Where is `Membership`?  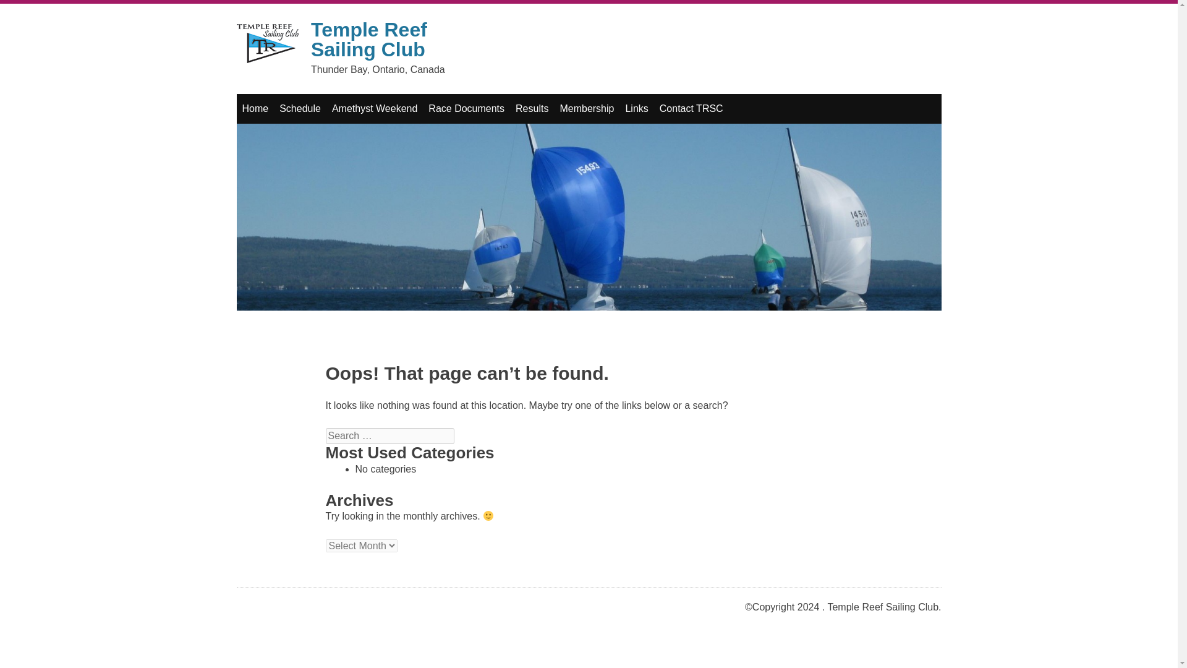
Membership is located at coordinates (587, 109).